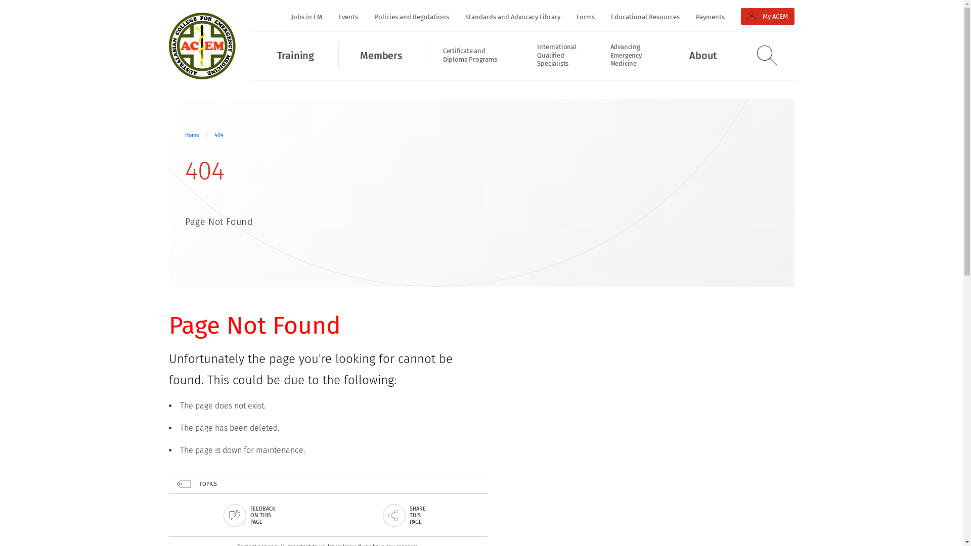 Image resolution: width=971 pixels, height=546 pixels. What do you see at coordinates (710, 17) in the screenshot?
I see `Payments` at bounding box center [710, 17].